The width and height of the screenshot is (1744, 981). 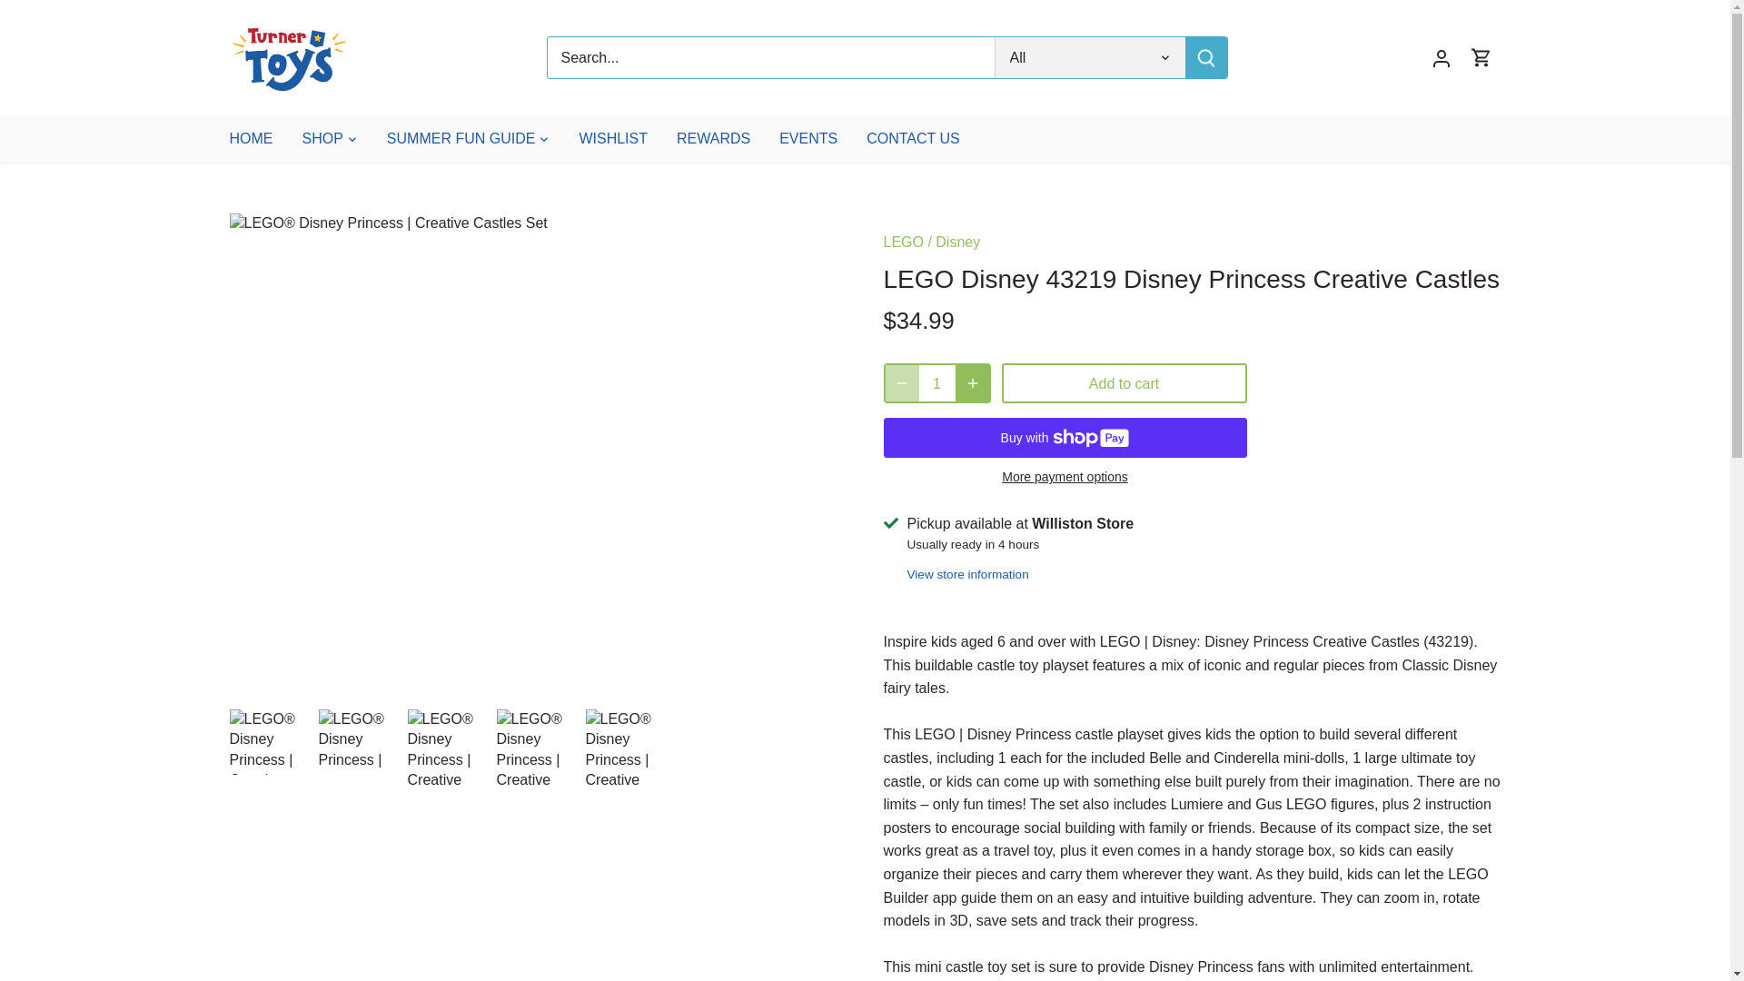 What do you see at coordinates (322, 138) in the screenshot?
I see `SHOP` at bounding box center [322, 138].